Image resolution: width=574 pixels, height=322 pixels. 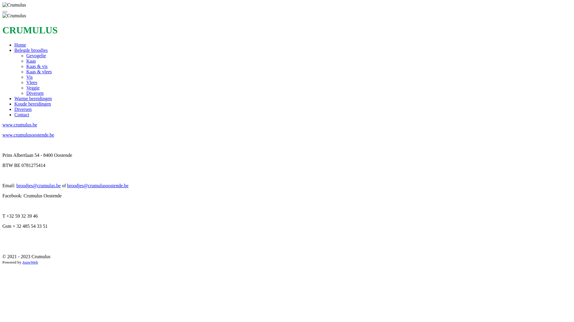 I want to click on broodjes@crumulusoostende.be, so click(x=97, y=185).